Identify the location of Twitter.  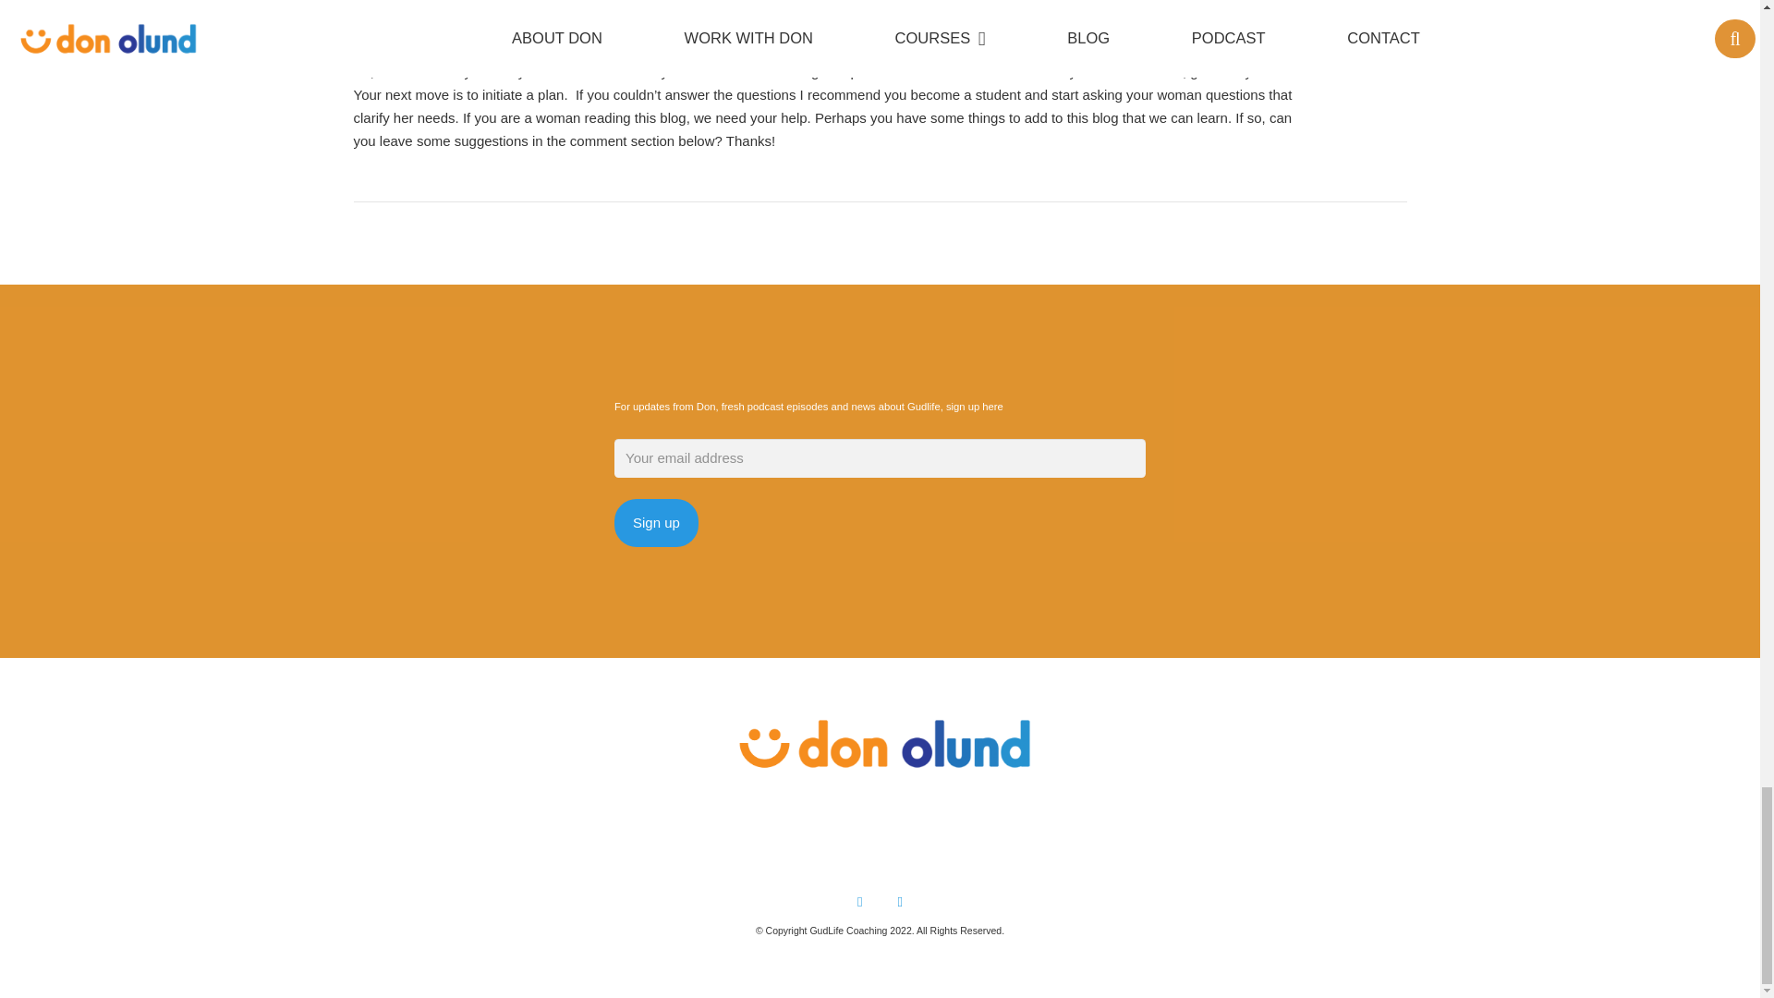
(901, 902).